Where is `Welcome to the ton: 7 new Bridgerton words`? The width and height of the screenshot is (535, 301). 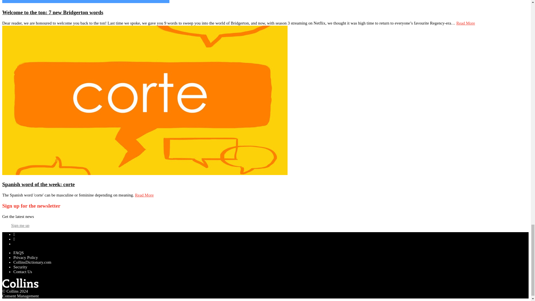 Welcome to the ton: 7 new Bridgerton words is located at coordinates (52, 12).